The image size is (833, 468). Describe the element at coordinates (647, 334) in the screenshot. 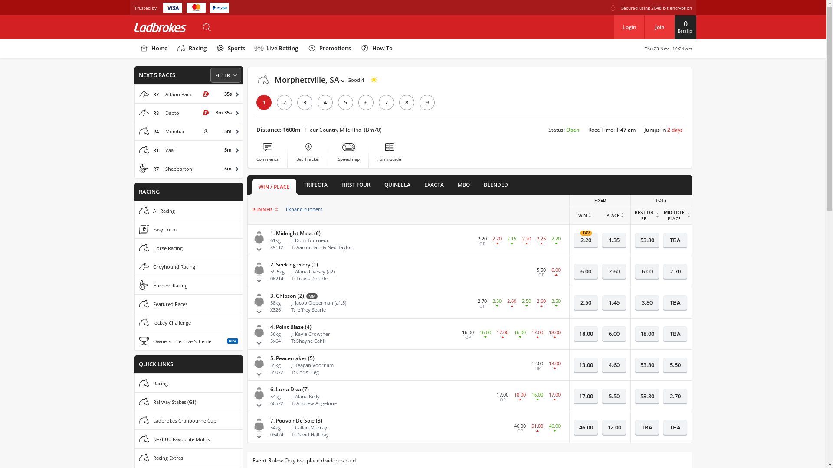

I see `18.00` at that location.